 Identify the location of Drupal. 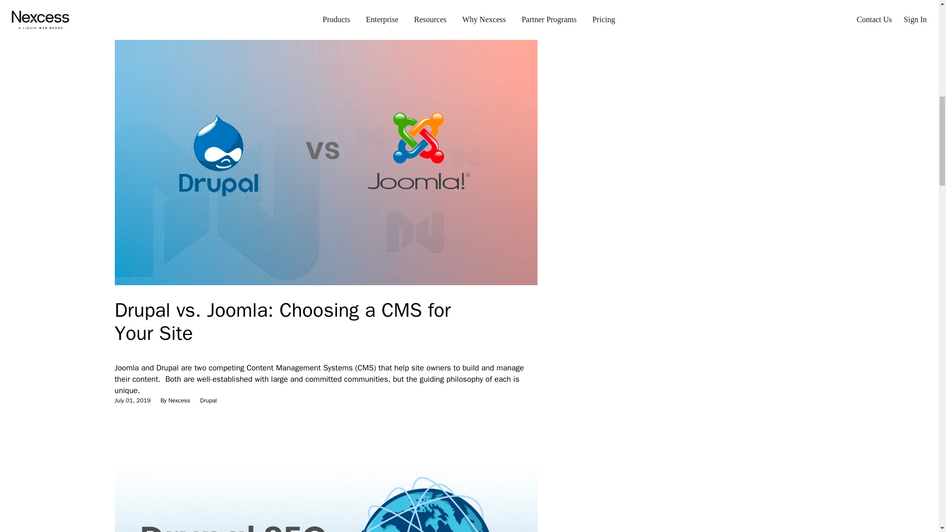
(208, 1).